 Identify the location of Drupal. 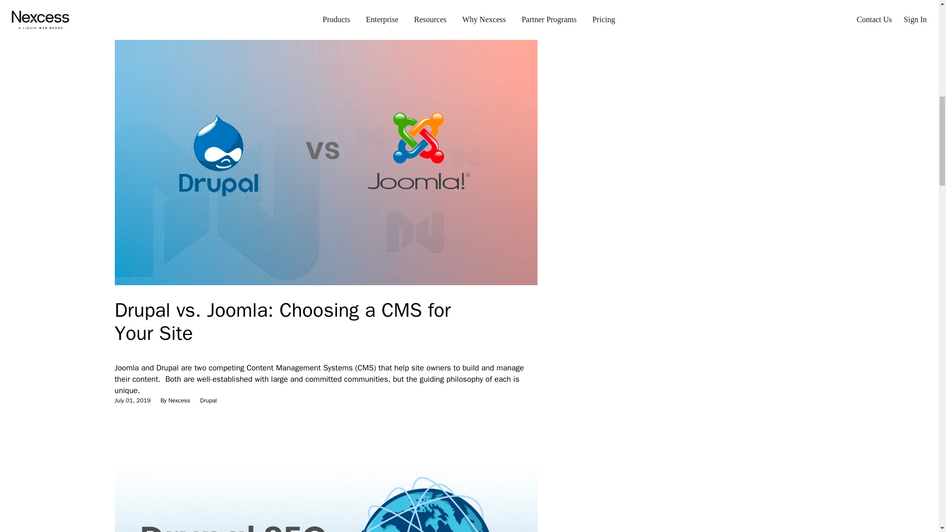
(208, 1).